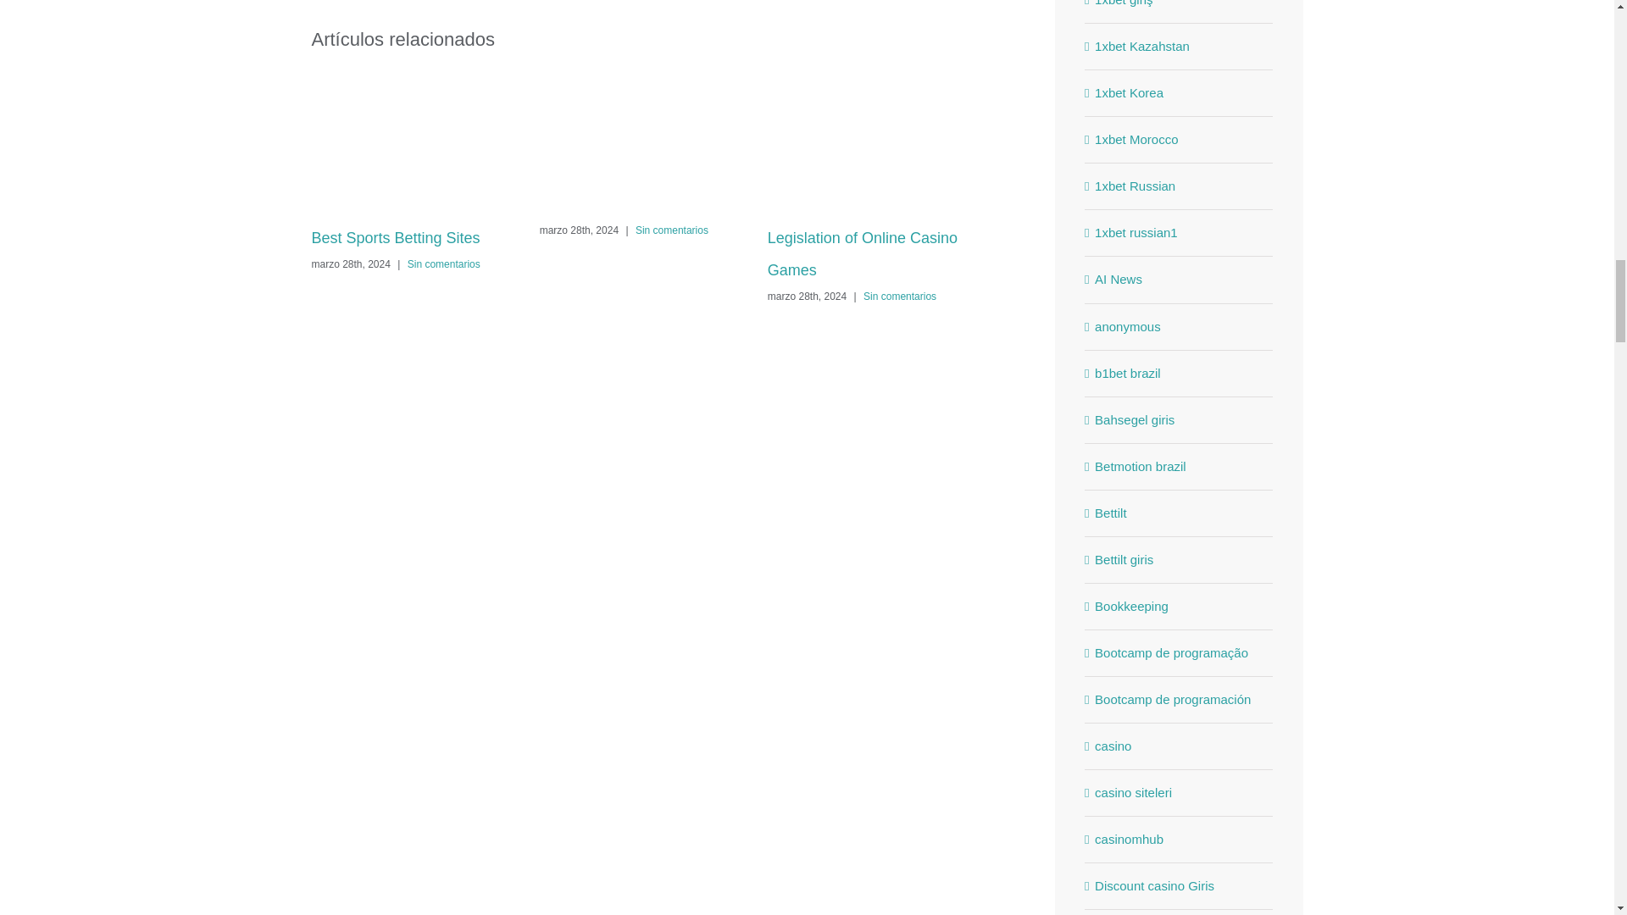 The image size is (1627, 915). Describe the element at coordinates (396, 237) in the screenshot. I see `Best Sports Betting Sites` at that location.